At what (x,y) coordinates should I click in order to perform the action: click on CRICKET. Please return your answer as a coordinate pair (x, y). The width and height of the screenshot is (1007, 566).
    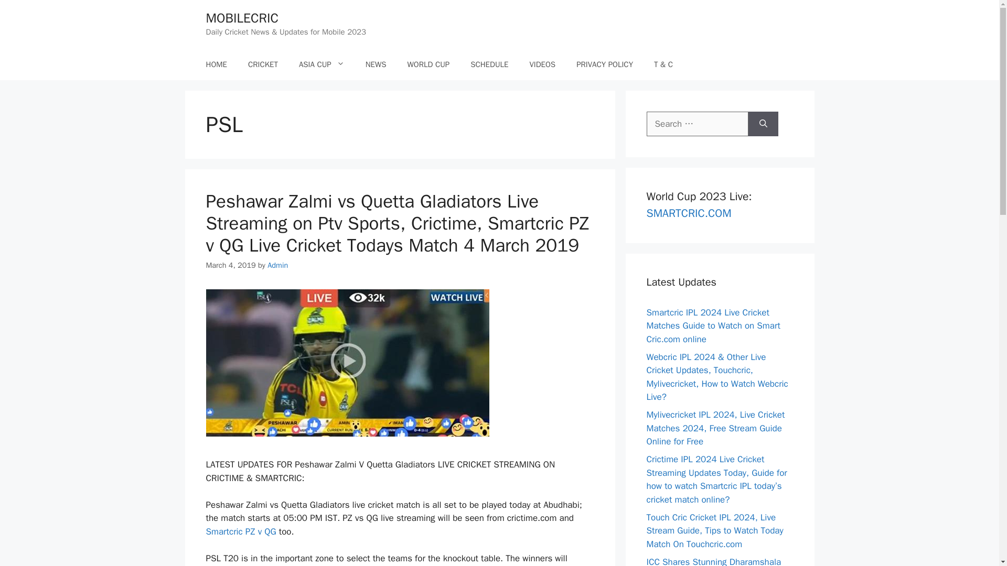
    Looking at the image, I should click on (263, 64).